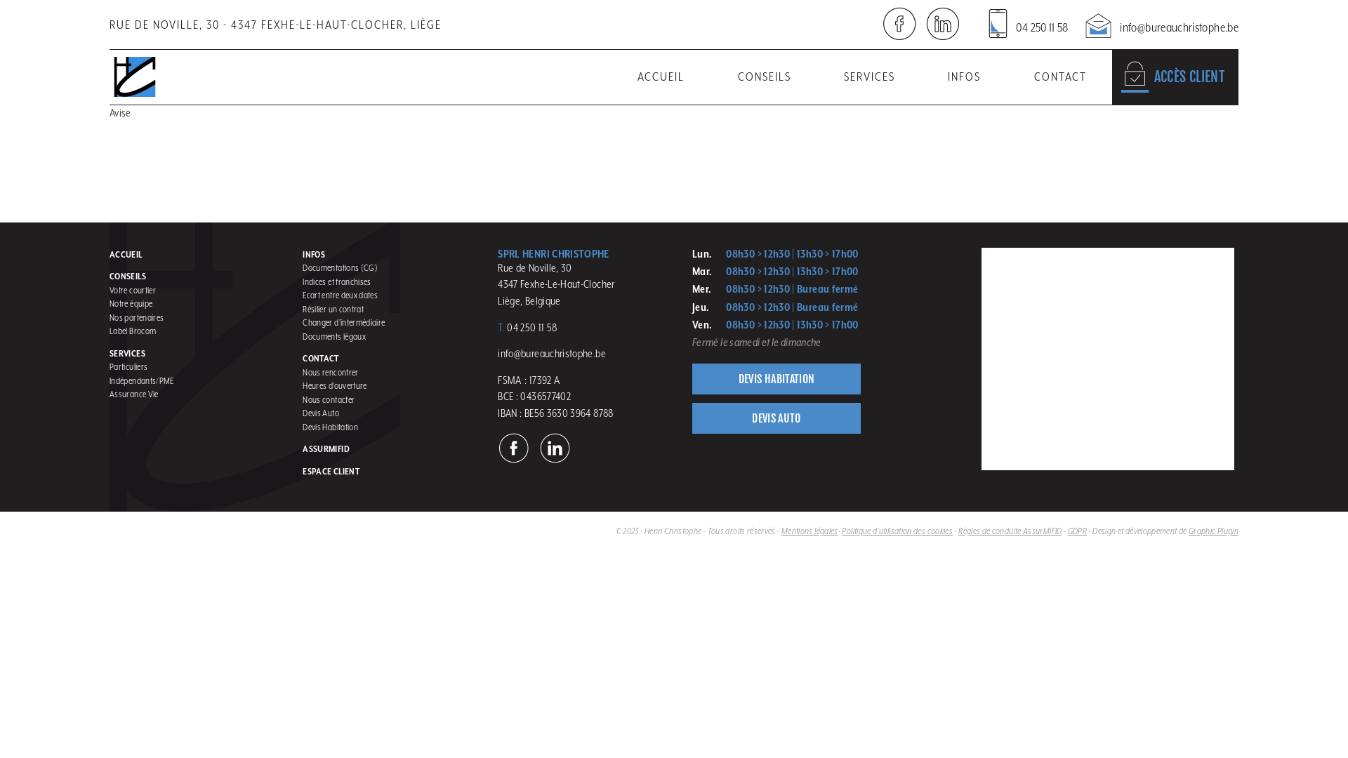 The image size is (1348, 758). I want to click on Indices et franchises, so click(337, 282).